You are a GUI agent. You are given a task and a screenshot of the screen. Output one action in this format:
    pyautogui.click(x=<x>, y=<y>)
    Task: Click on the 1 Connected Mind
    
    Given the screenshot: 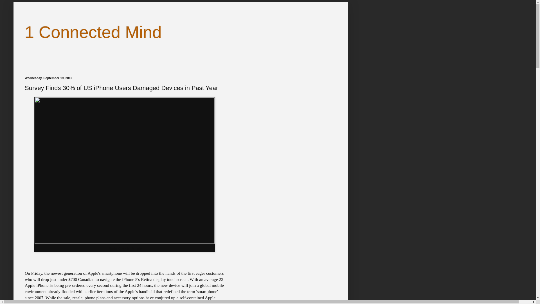 What is the action you would take?
    pyautogui.click(x=93, y=32)
    